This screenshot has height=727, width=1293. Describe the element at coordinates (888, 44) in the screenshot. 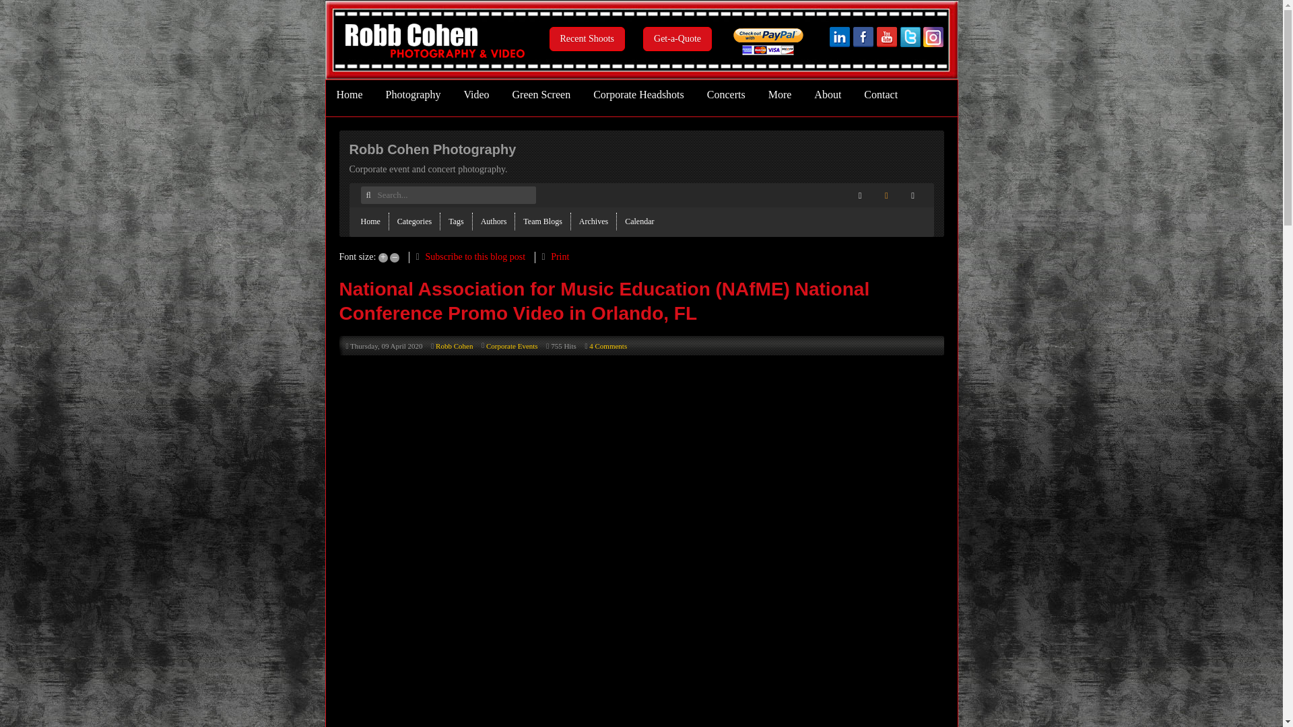

I see `Corporate Photographer Atlanta` at that location.